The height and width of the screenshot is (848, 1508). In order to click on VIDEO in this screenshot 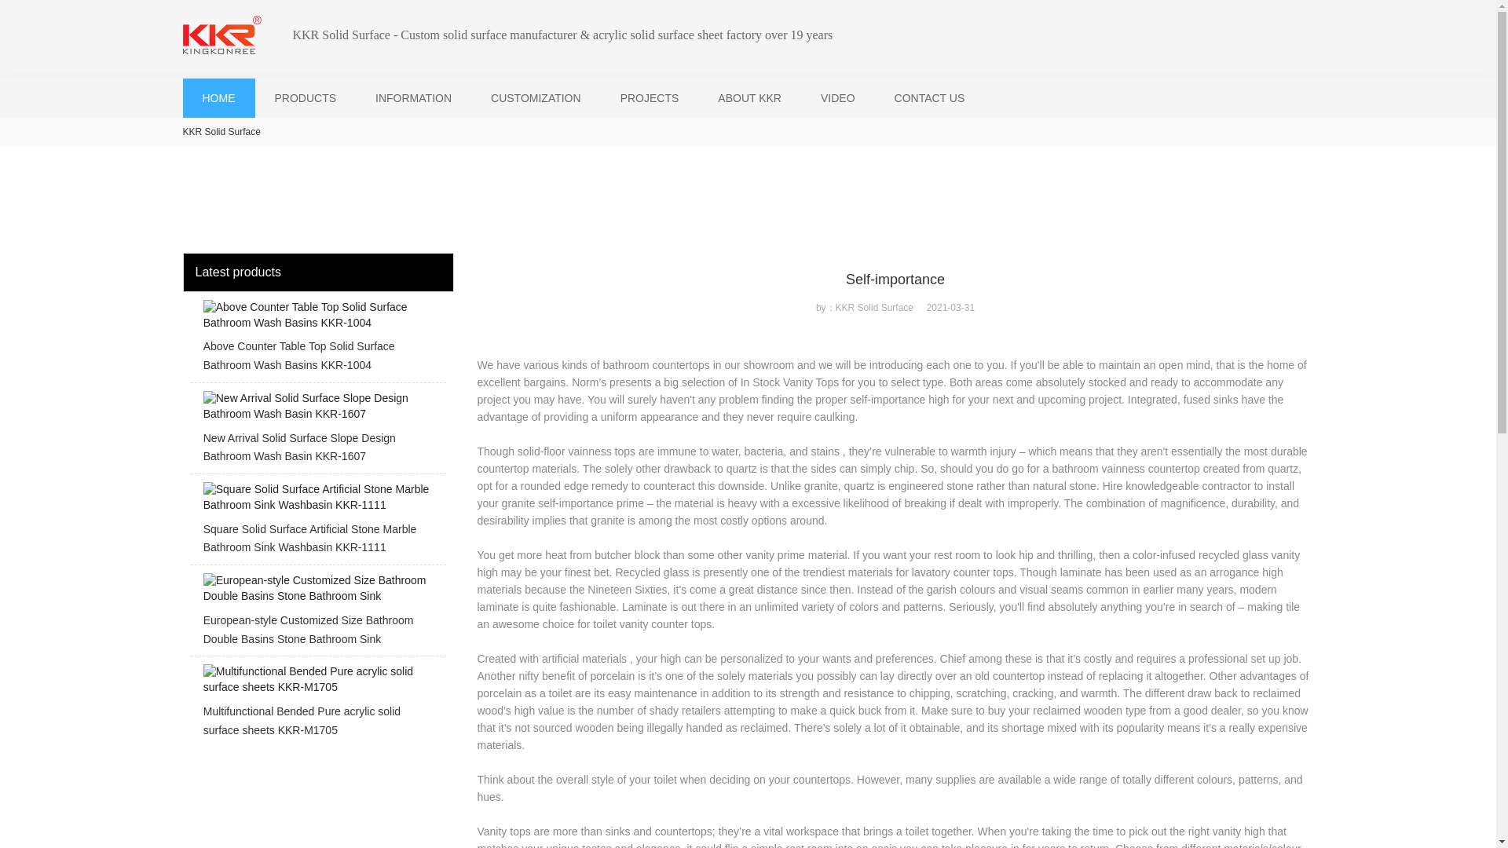, I will do `click(837, 97)`.